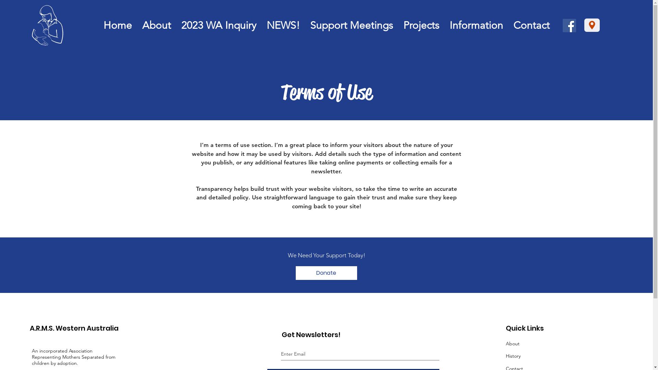 The image size is (658, 370). What do you see at coordinates (118, 25) in the screenshot?
I see `Home` at bounding box center [118, 25].